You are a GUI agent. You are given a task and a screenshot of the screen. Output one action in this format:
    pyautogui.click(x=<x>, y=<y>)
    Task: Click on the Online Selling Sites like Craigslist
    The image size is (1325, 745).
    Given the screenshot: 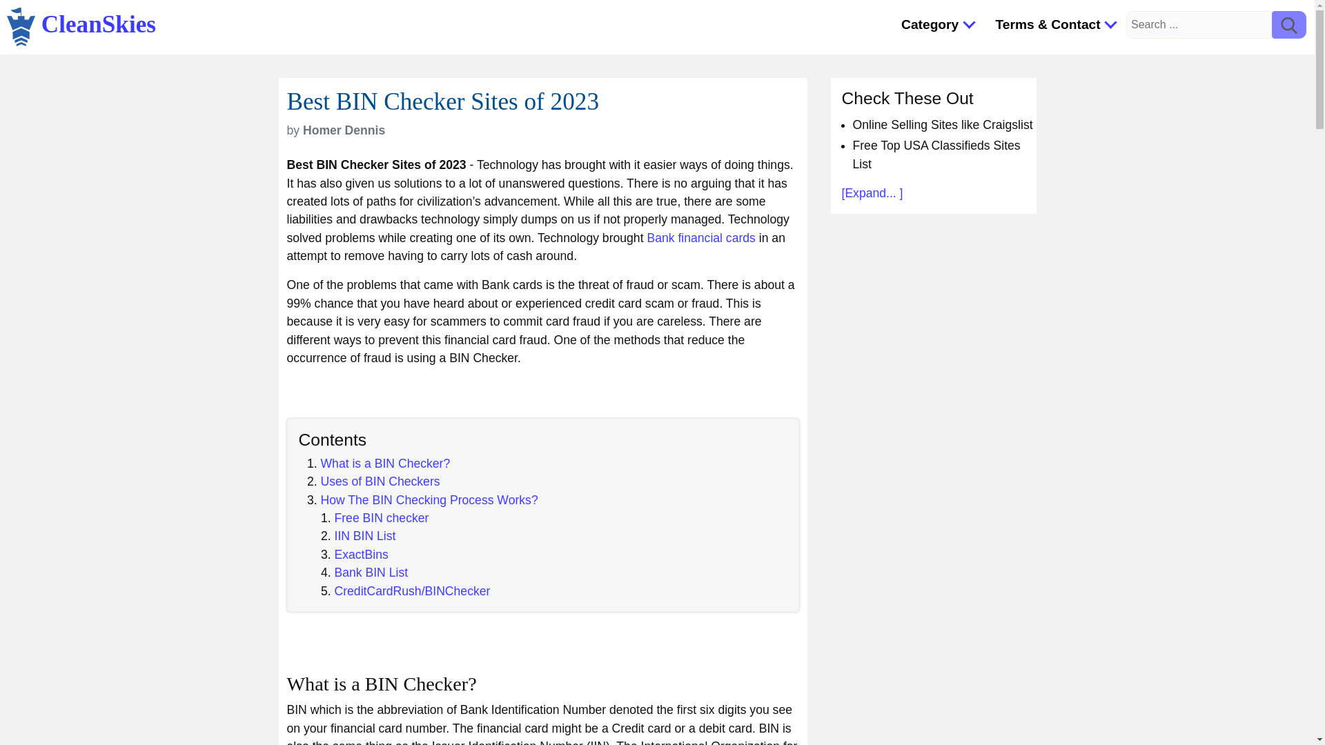 What is the action you would take?
    pyautogui.click(x=943, y=124)
    